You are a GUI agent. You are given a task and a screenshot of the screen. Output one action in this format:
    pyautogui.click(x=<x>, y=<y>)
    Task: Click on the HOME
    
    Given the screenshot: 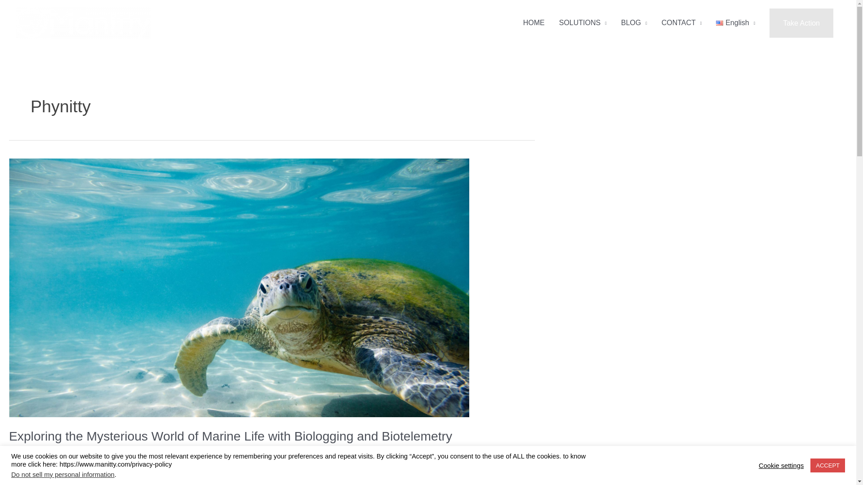 What is the action you would take?
    pyautogui.click(x=534, y=23)
    